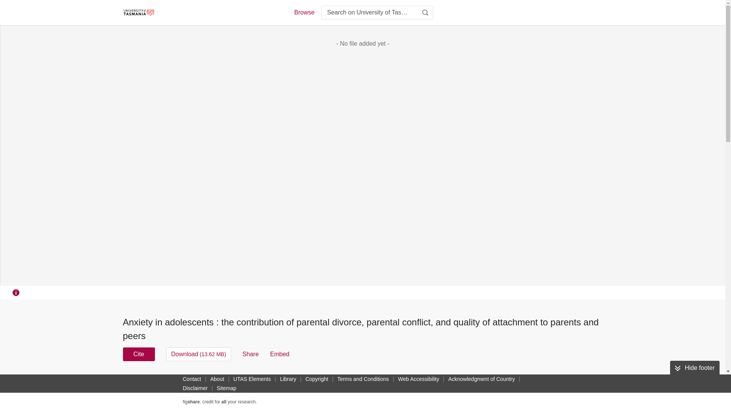 The height and width of the screenshot is (411, 731). I want to click on About, so click(217, 379).